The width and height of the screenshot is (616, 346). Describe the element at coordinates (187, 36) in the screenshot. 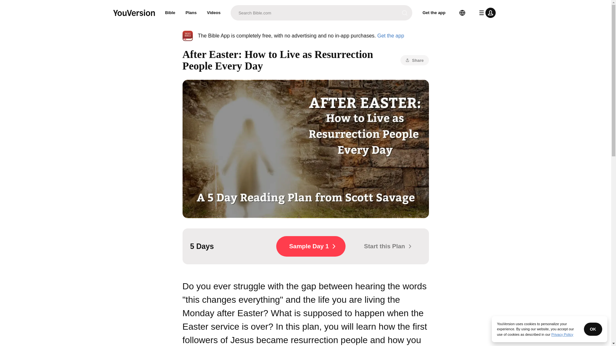

I see `Bible Icon` at that location.